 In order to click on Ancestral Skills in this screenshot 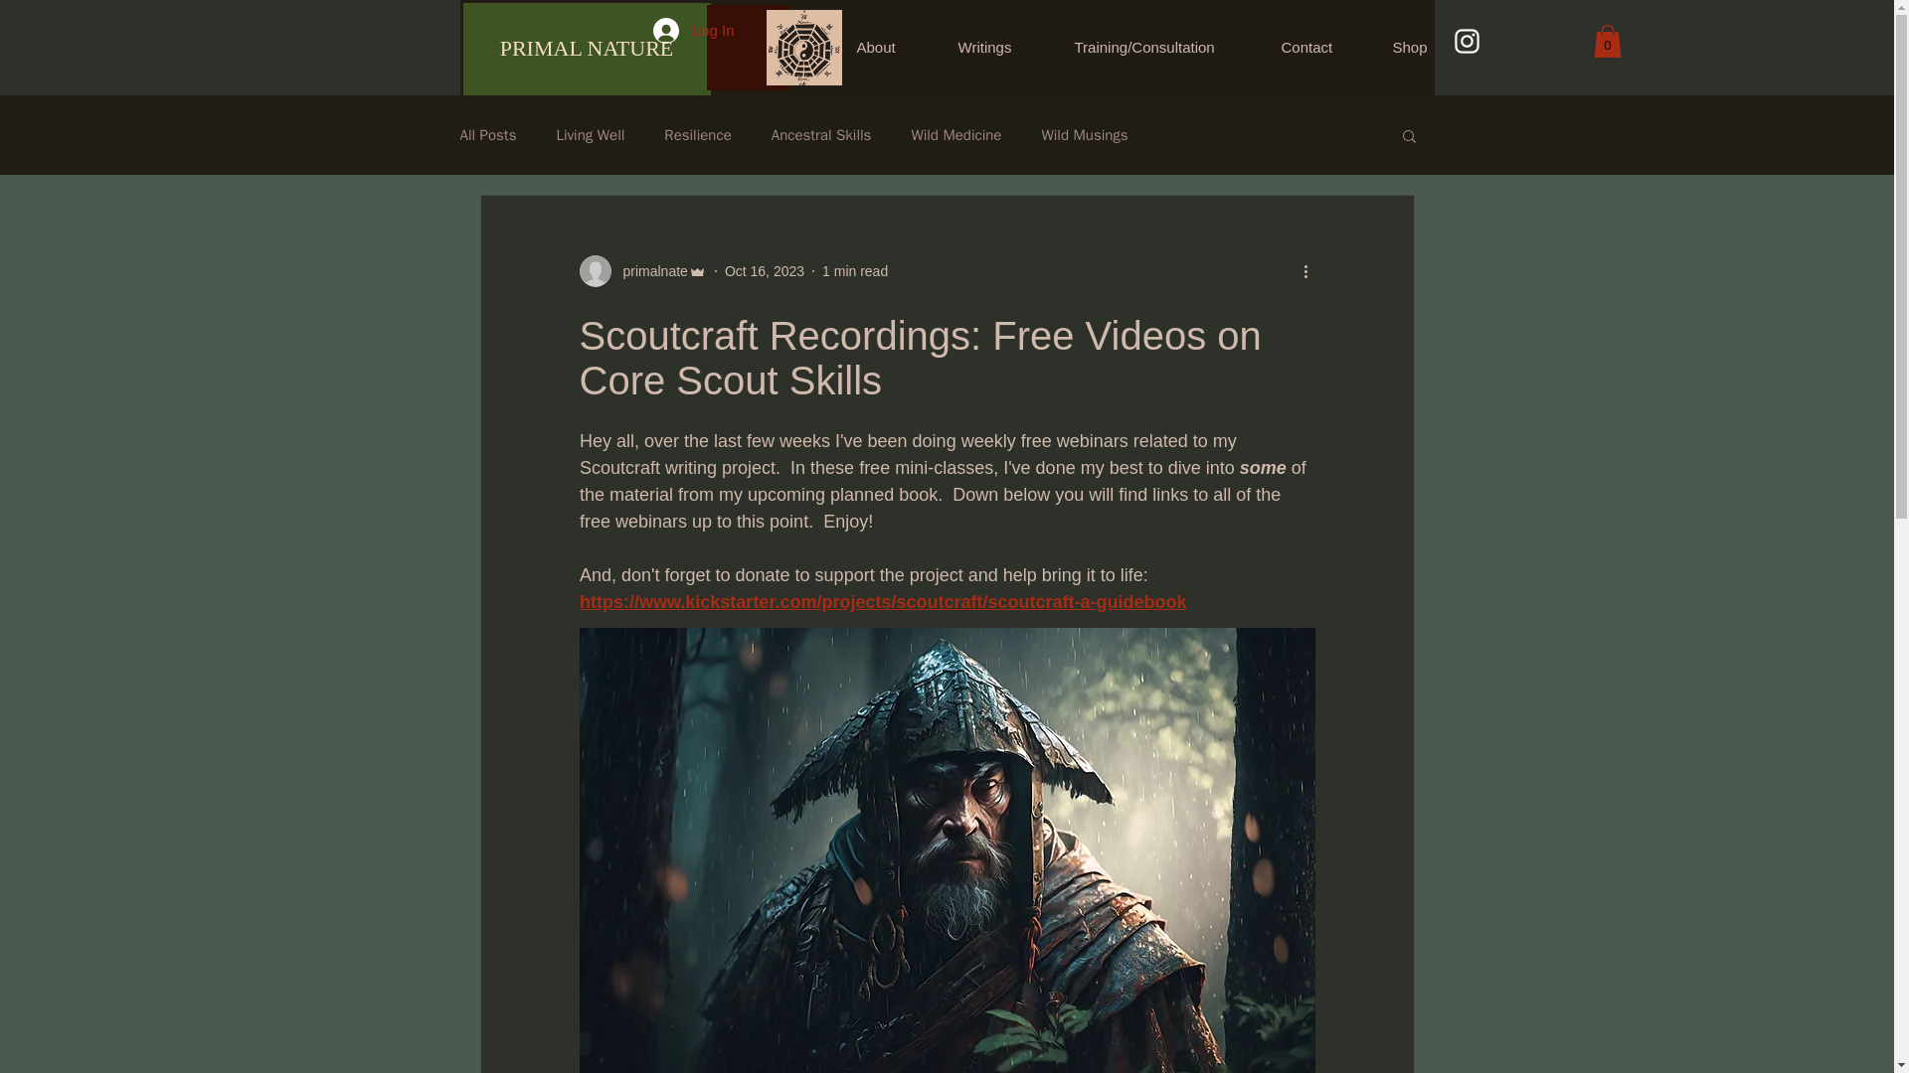, I will do `click(821, 135)`.